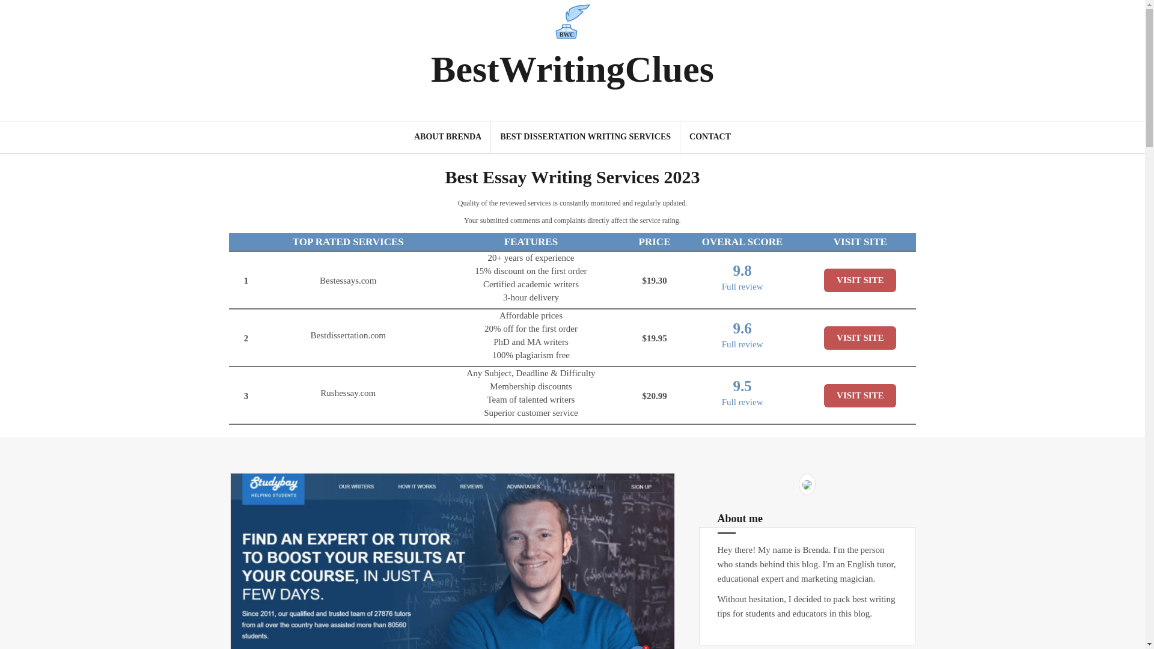 The height and width of the screenshot is (649, 1154). Describe the element at coordinates (447, 137) in the screenshot. I see `ABOUT BRENDA` at that location.